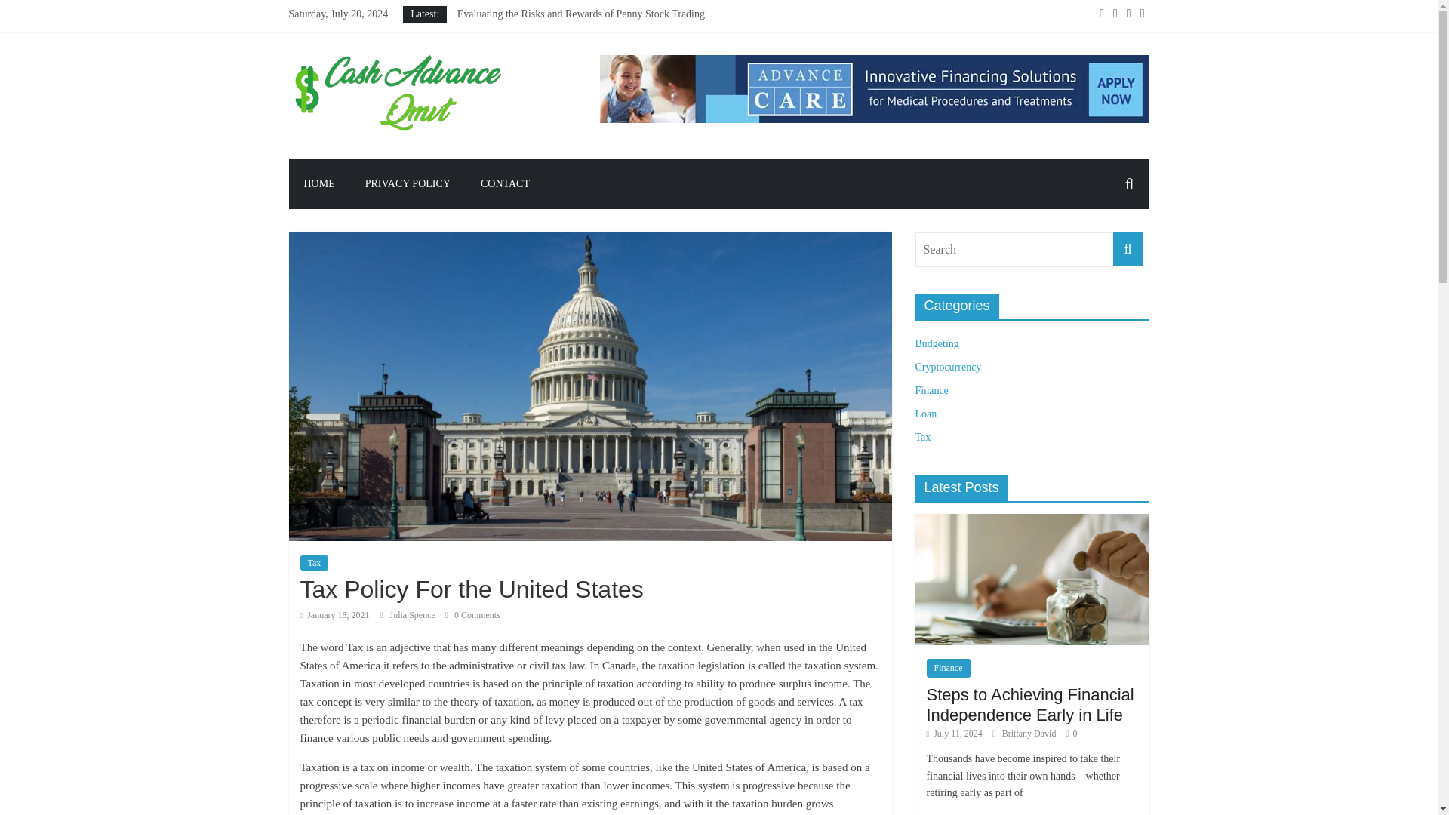 Image resolution: width=1449 pixels, height=815 pixels. What do you see at coordinates (581, 14) in the screenshot?
I see `Evaluating the Risks and Rewards of Penny Stock Trading` at bounding box center [581, 14].